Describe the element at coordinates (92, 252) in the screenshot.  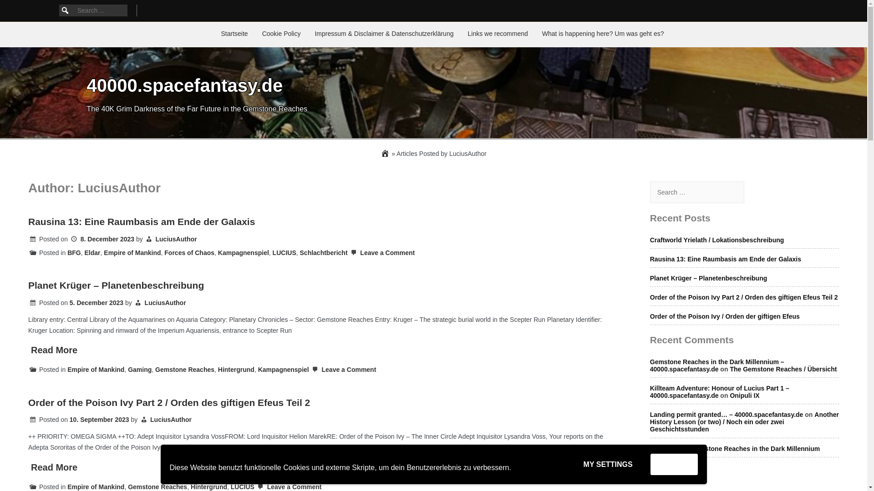
I see `Eldar` at that location.